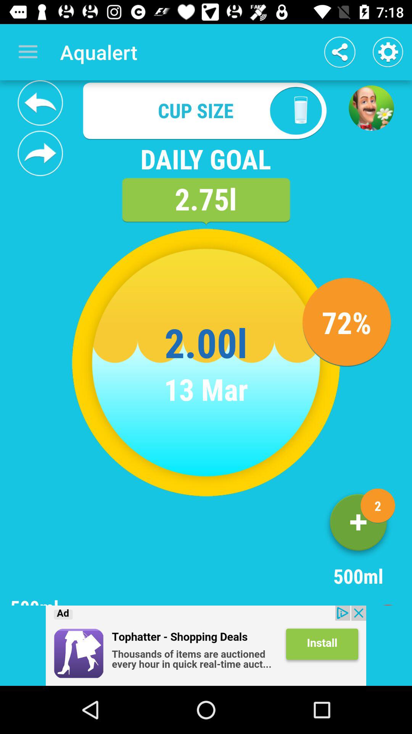 Image resolution: width=412 pixels, height=734 pixels. What do you see at coordinates (371, 108) in the screenshot?
I see `advertisement page` at bounding box center [371, 108].